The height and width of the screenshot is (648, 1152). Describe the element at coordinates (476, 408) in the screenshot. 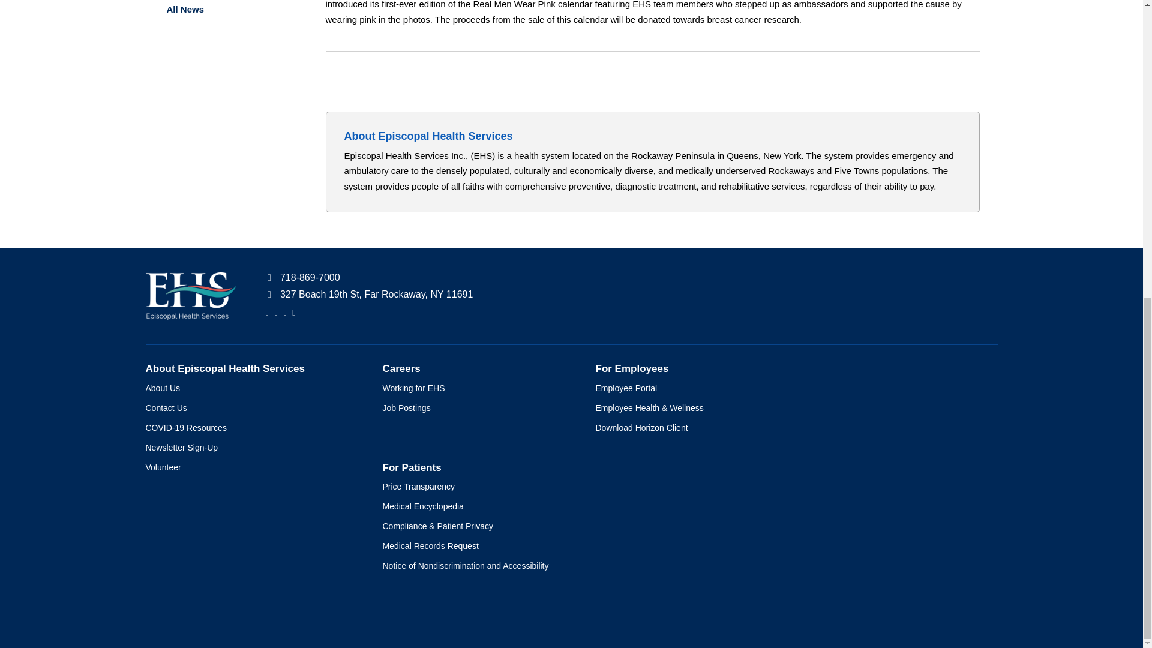

I see `Job Postings` at that location.